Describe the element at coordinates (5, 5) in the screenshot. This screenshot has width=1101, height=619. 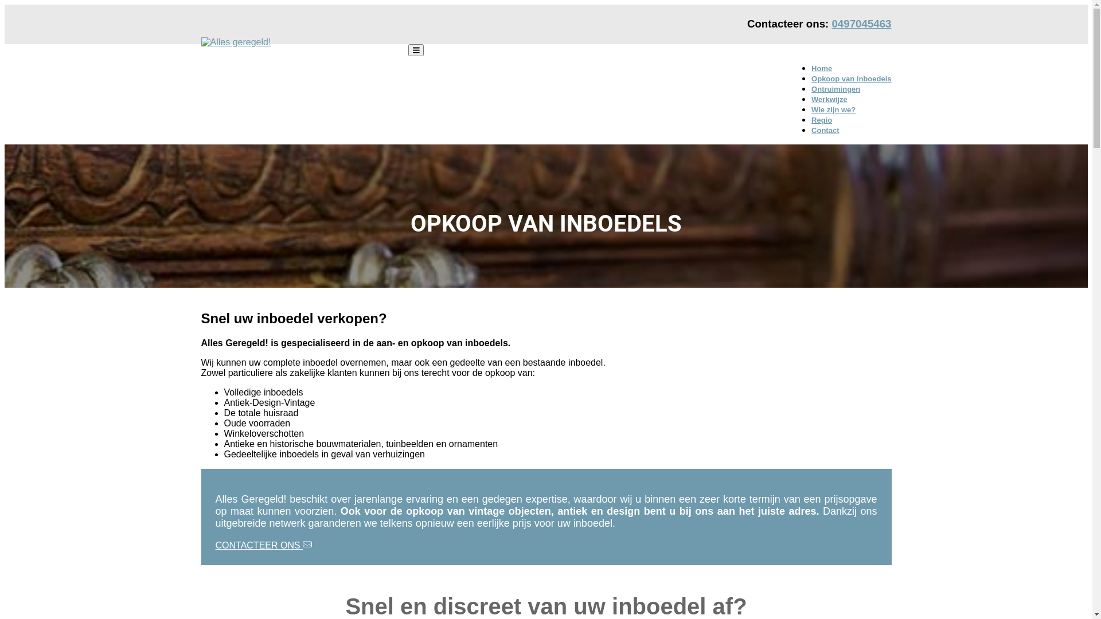
I see `Skip to content` at that location.